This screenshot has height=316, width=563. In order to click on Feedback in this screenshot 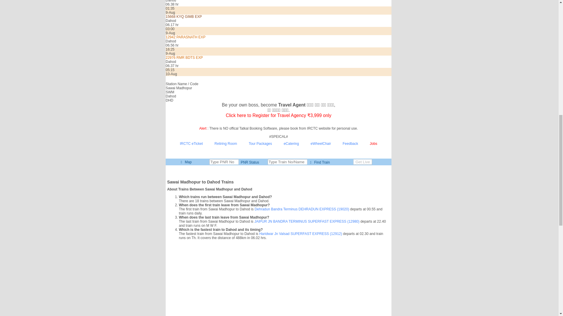, I will do `click(350, 143)`.